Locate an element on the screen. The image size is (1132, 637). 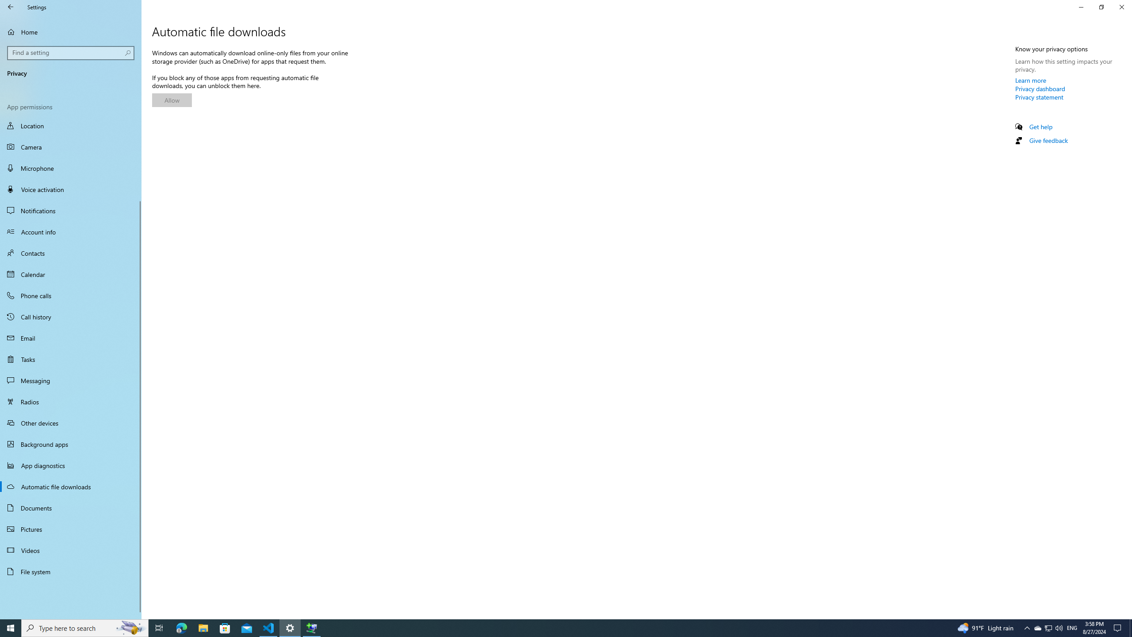
Videos is located at coordinates (71, 550).